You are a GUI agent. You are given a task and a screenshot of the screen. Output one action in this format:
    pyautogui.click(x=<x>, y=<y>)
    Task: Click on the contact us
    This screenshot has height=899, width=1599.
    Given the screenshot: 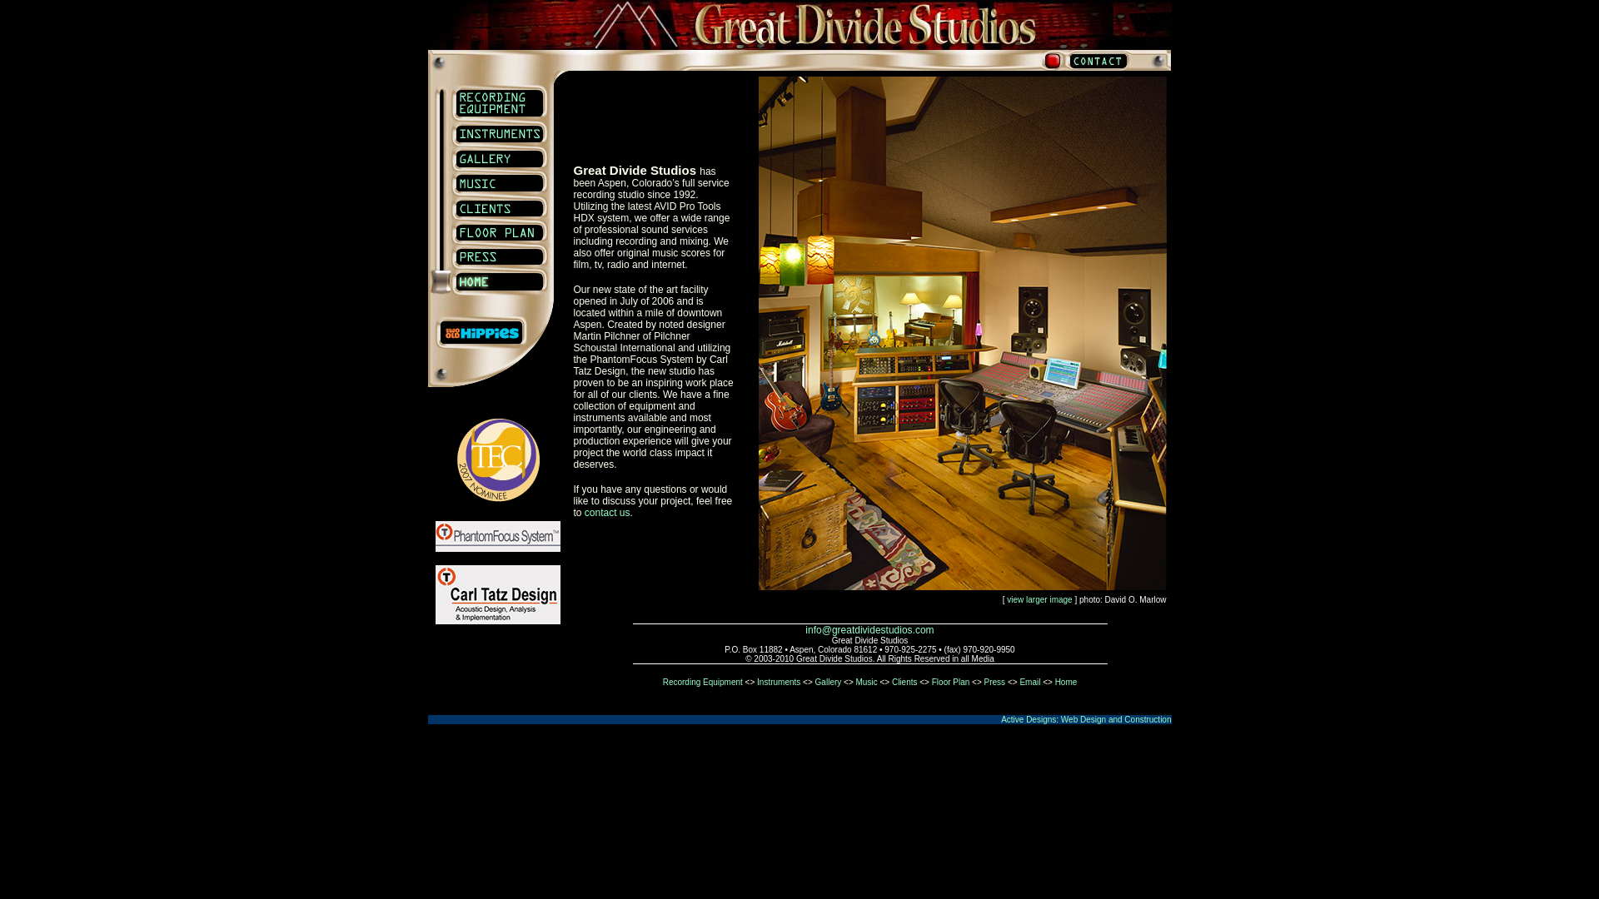 What is the action you would take?
    pyautogui.click(x=607, y=512)
    